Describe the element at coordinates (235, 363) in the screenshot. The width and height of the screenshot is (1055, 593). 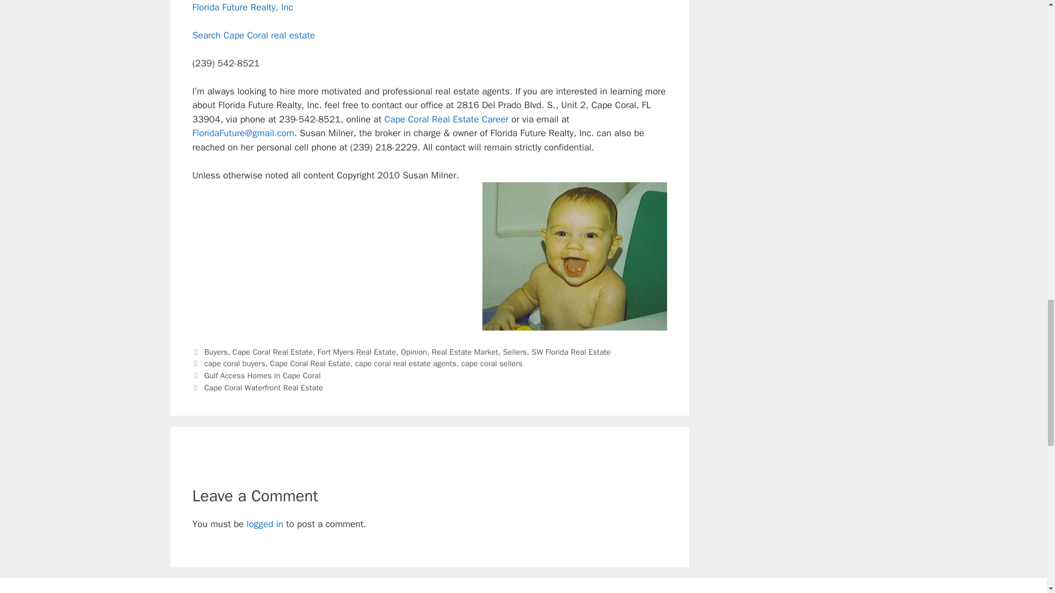
I see `cape coral buyers` at that location.